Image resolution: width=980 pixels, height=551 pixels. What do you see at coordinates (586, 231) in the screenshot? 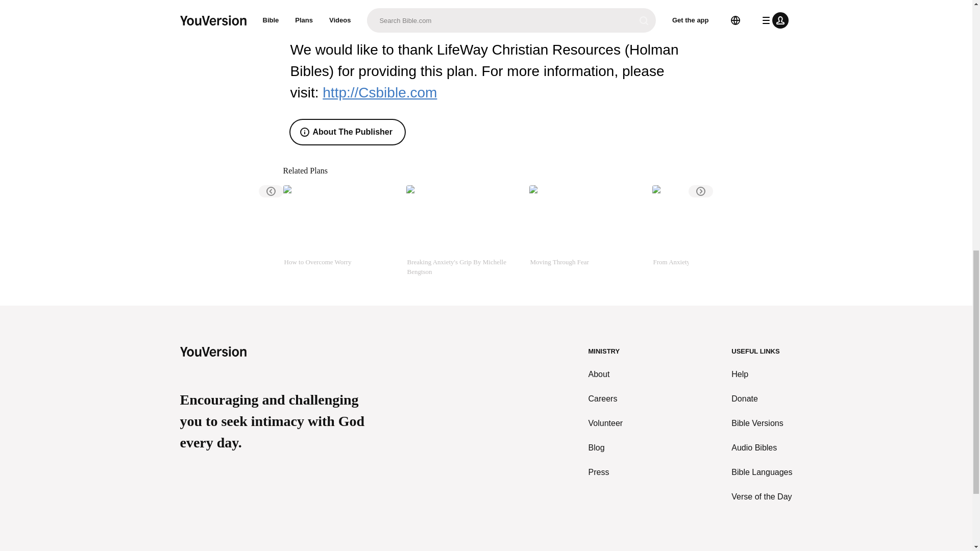
I see `Moving Through Fear` at bounding box center [586, 231].